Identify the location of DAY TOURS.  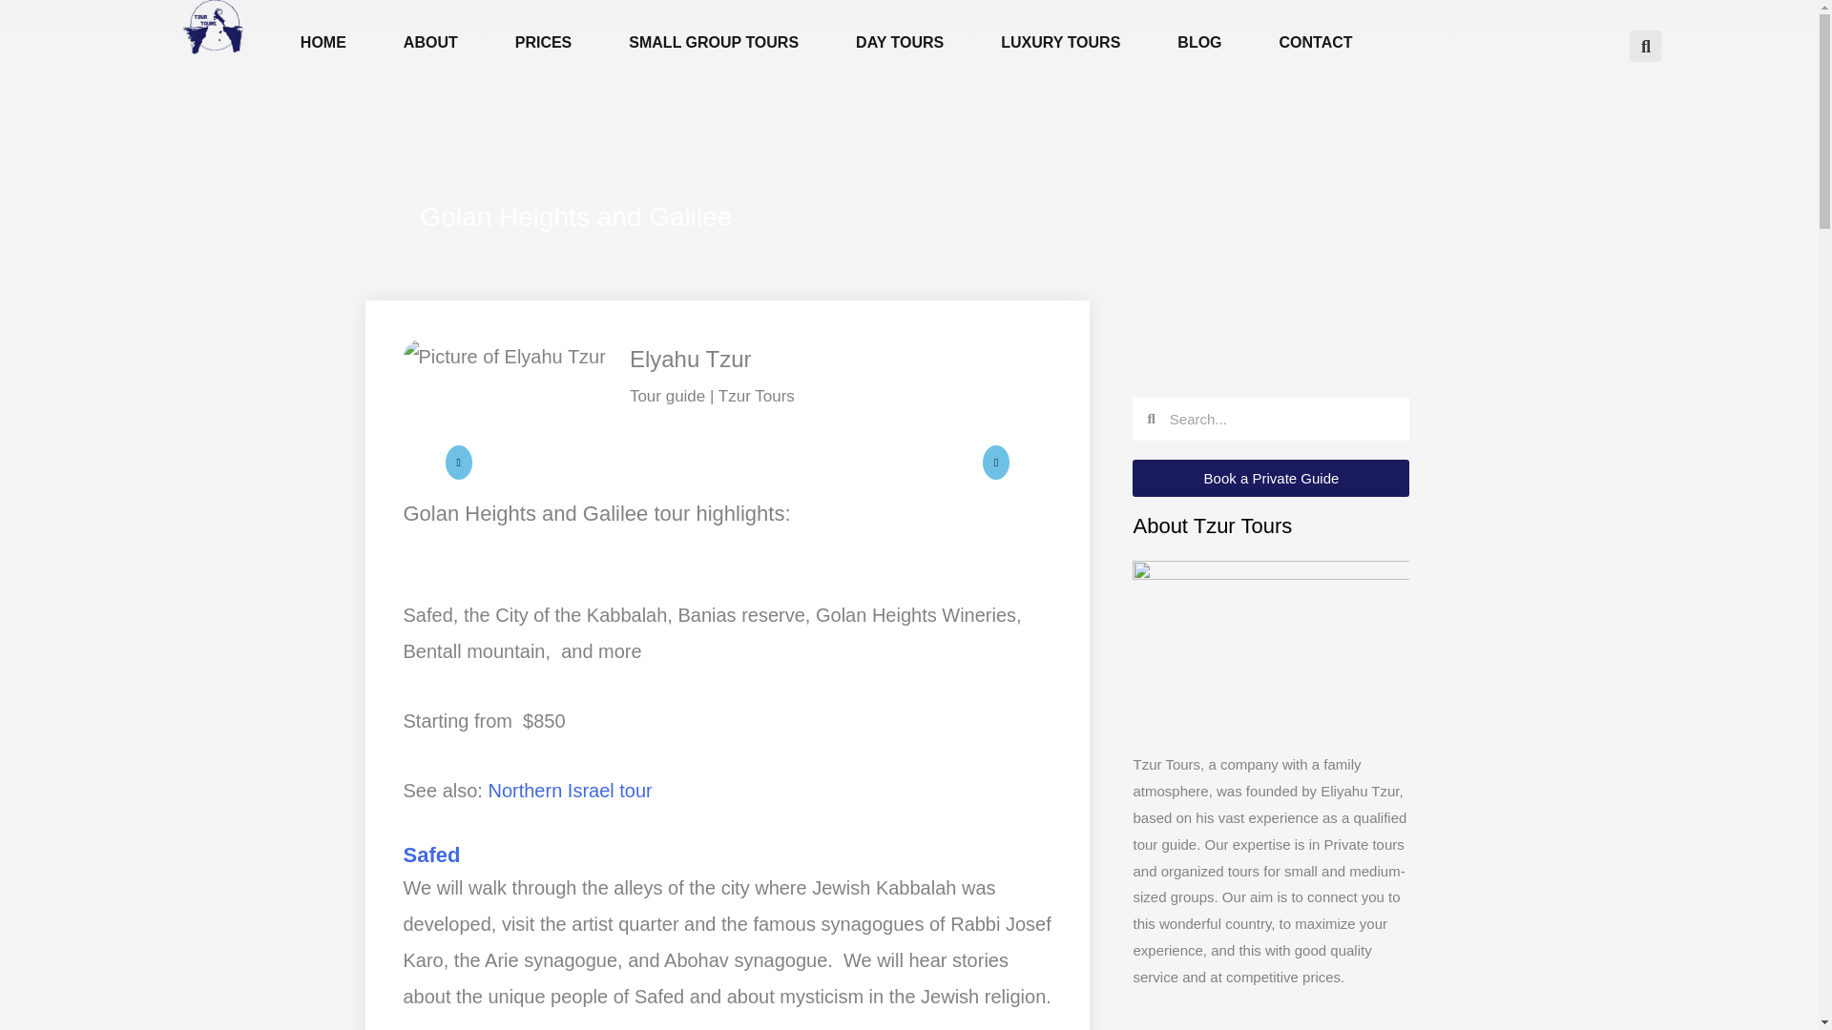
(900, 43).